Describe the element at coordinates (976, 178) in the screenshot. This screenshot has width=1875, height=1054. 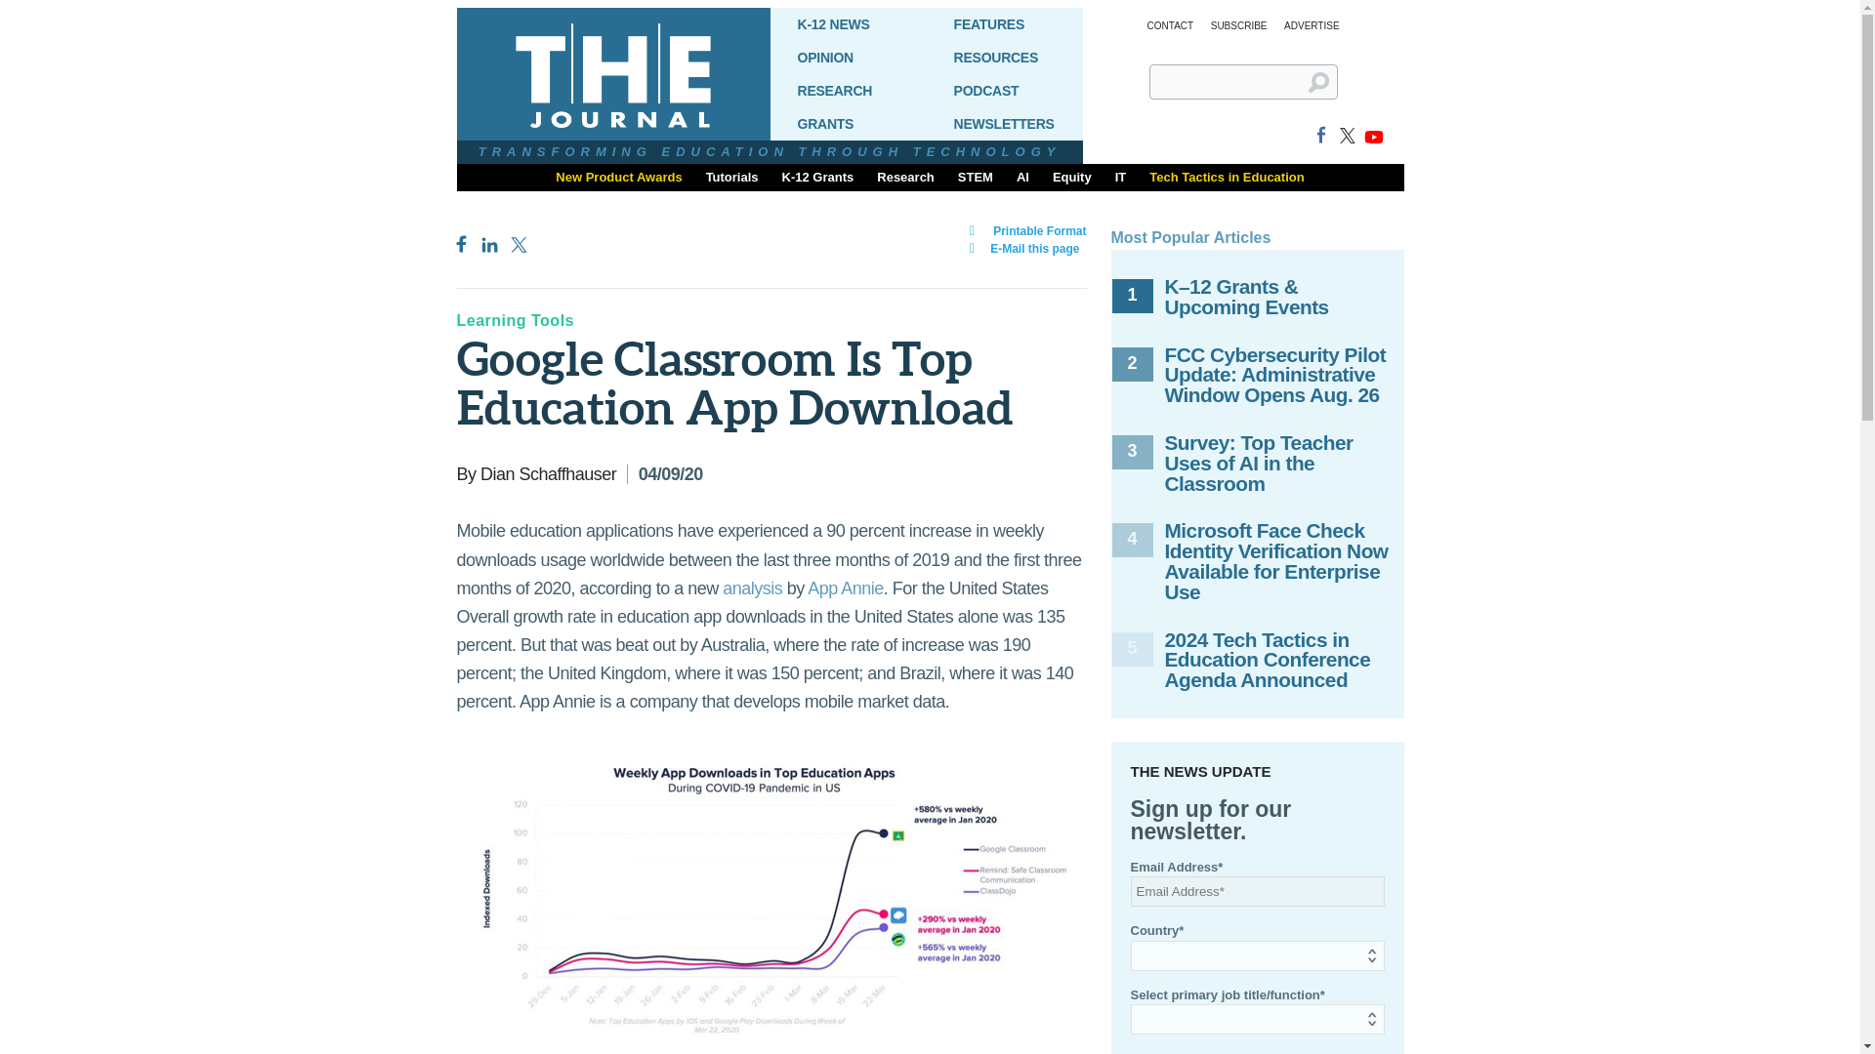
I see `STEM` at that location.